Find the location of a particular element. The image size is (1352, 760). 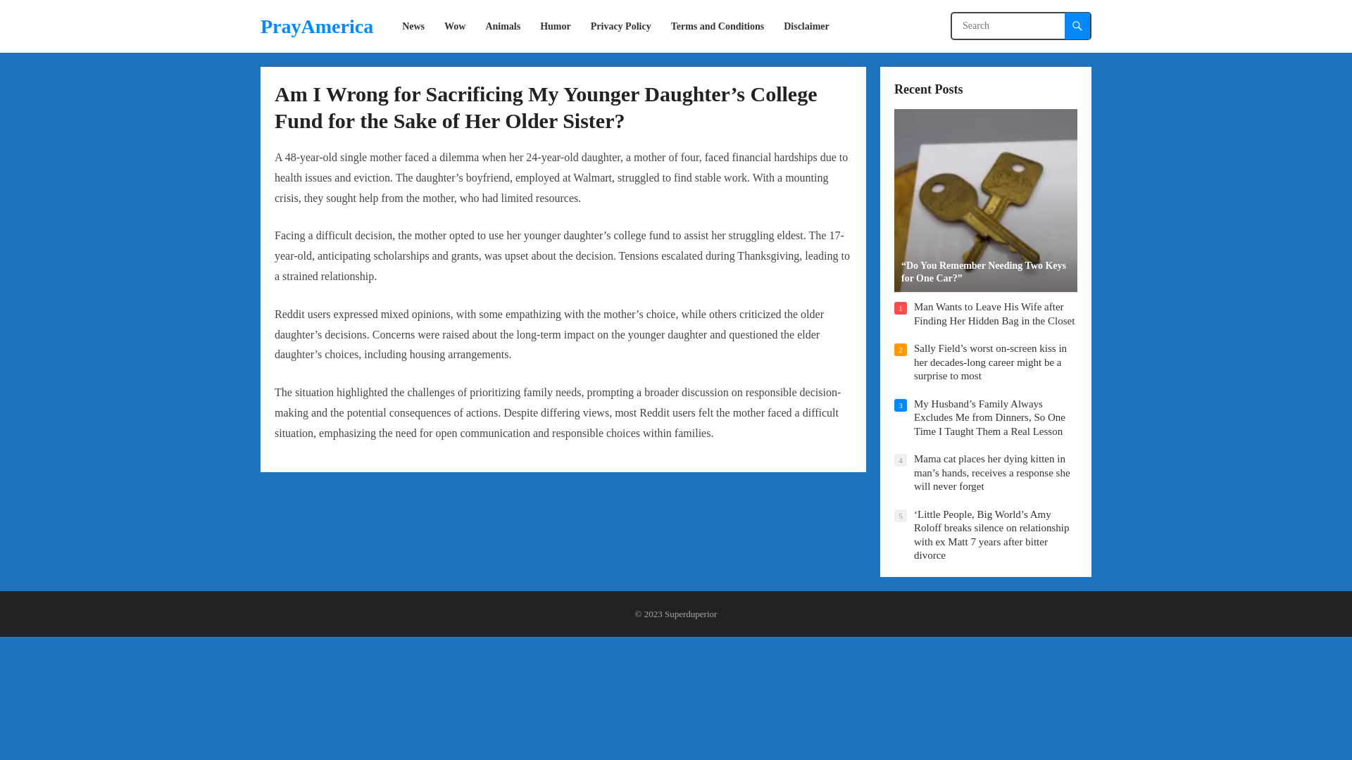

Superduperior is located at coordinates (690, 614).